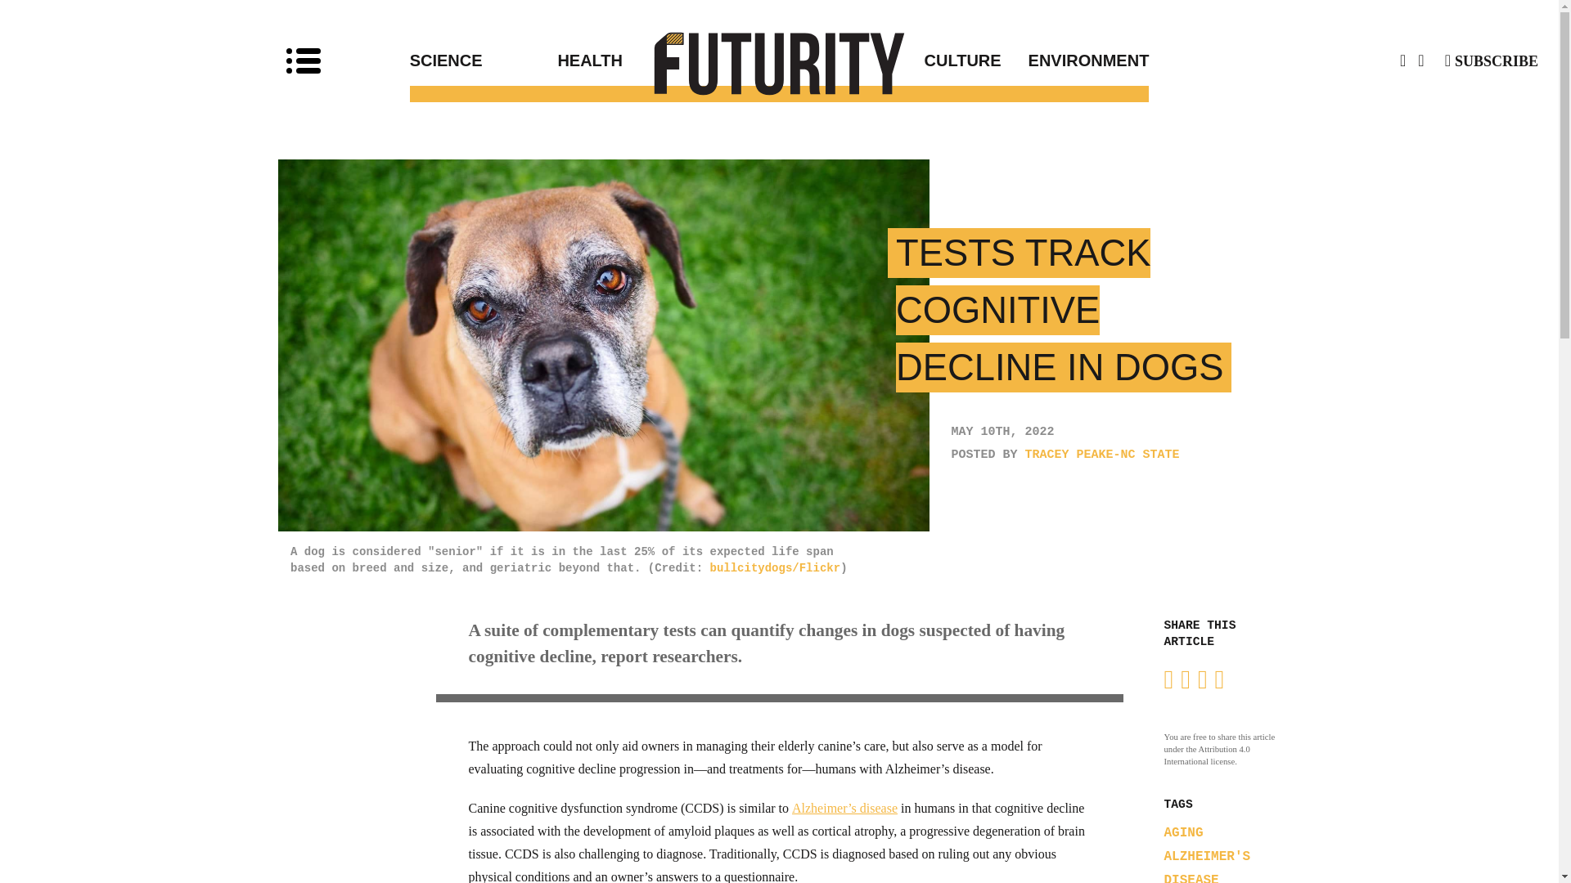  What do you see at coordinates (1491, 61) in the screenshot?
I see `SUBSCRIBE` at bounding box center [1491, 61].